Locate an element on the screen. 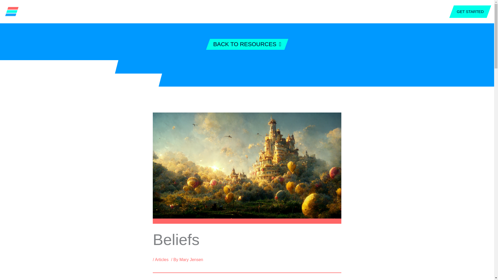 The height and width of the screenshot is (280, 498). BACK TO RESOURCES is located at coordinates (245, 44).